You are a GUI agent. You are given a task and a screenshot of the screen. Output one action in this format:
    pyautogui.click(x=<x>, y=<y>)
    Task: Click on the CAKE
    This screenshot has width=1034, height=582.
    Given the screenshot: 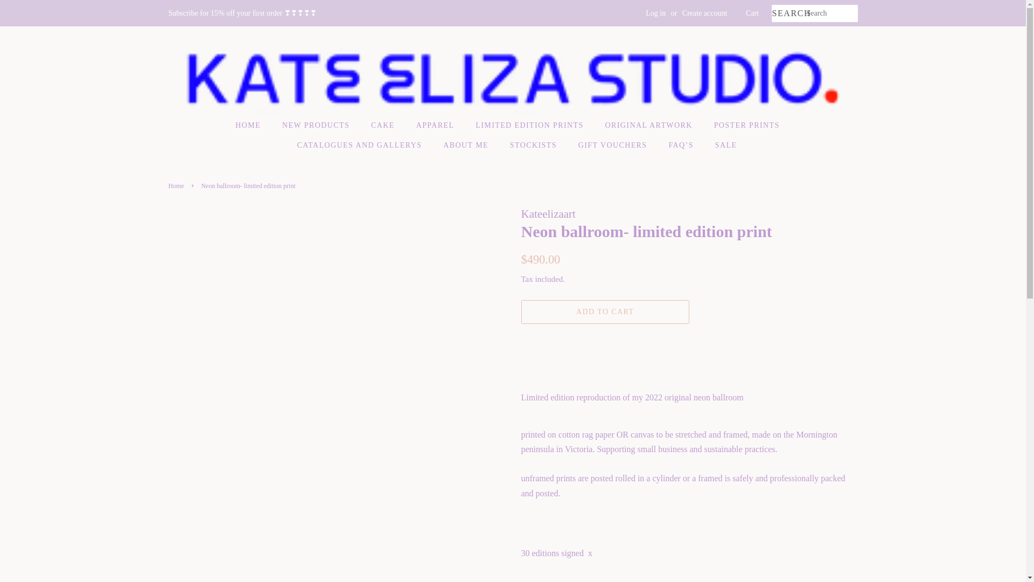 What is the action you would take?
    pyautogui.click(x=383, y=125)
    